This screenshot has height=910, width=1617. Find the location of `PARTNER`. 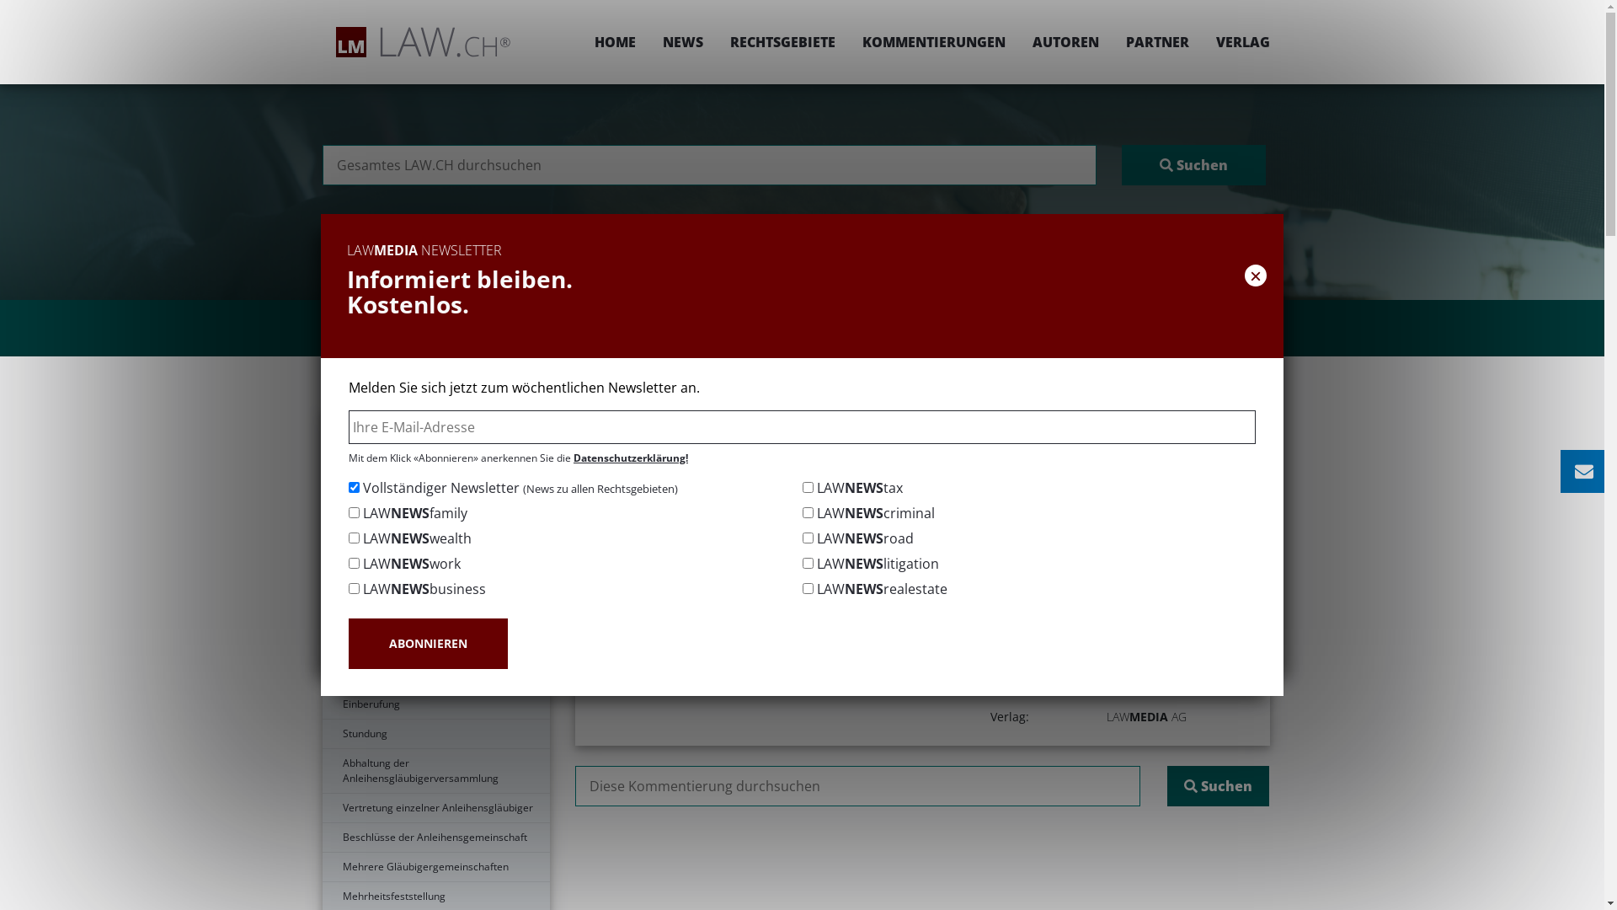

PARTNER is located at coordinates (1157, 42).